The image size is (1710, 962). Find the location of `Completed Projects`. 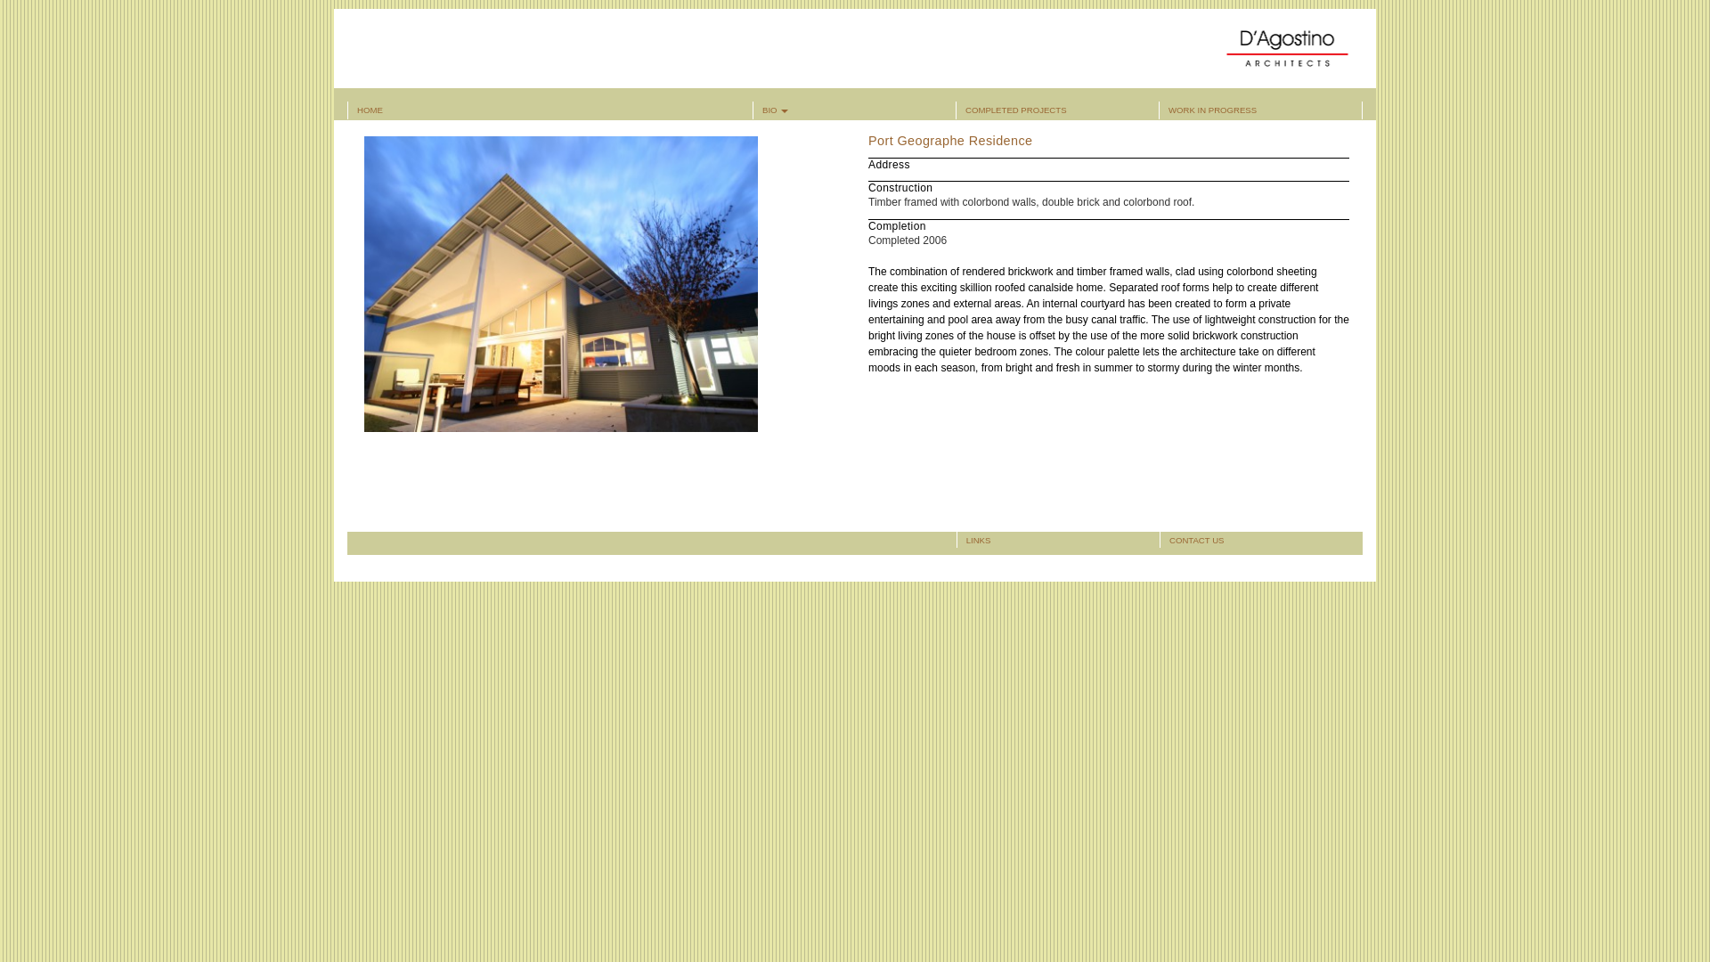

Completed Projects is located at coordinates (1057, 110).